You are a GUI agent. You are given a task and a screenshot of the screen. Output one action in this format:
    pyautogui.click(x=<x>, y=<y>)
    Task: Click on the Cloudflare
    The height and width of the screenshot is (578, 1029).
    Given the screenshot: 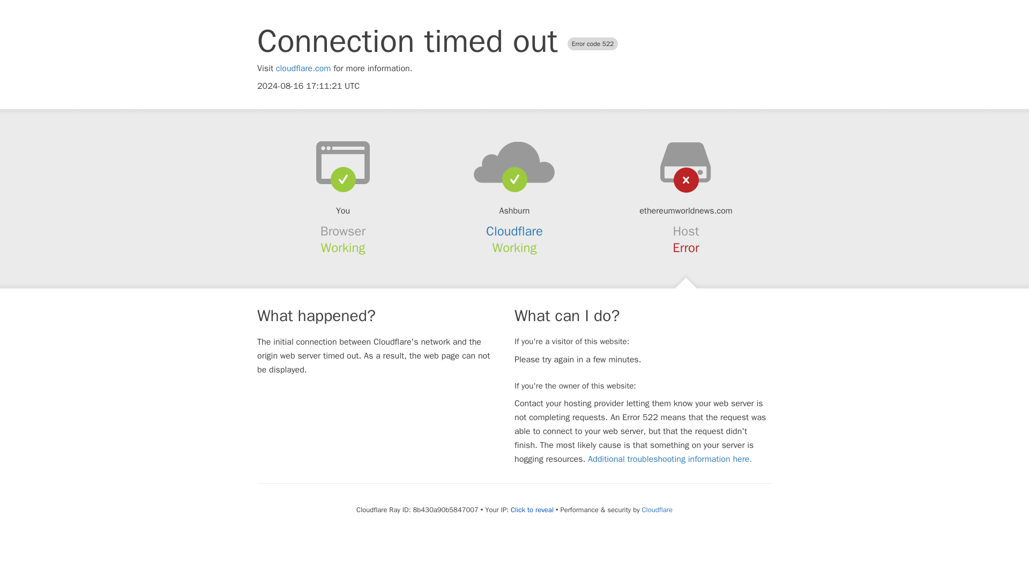 What is the action you would take?
    pyautogui.click(x=514, y=231)
    